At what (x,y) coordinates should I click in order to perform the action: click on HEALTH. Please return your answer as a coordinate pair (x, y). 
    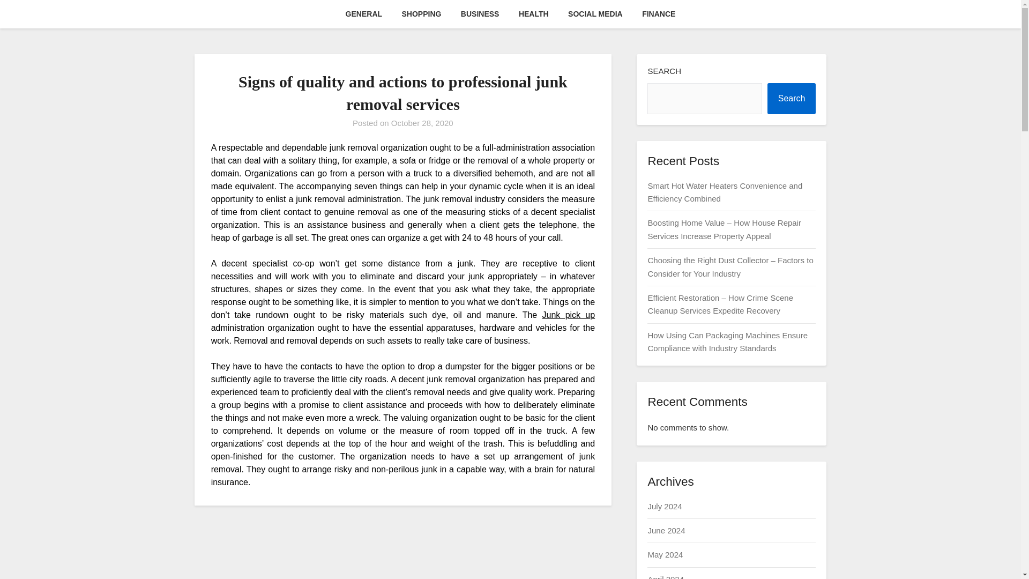
    Looking at the image, I should click on (534, 14).